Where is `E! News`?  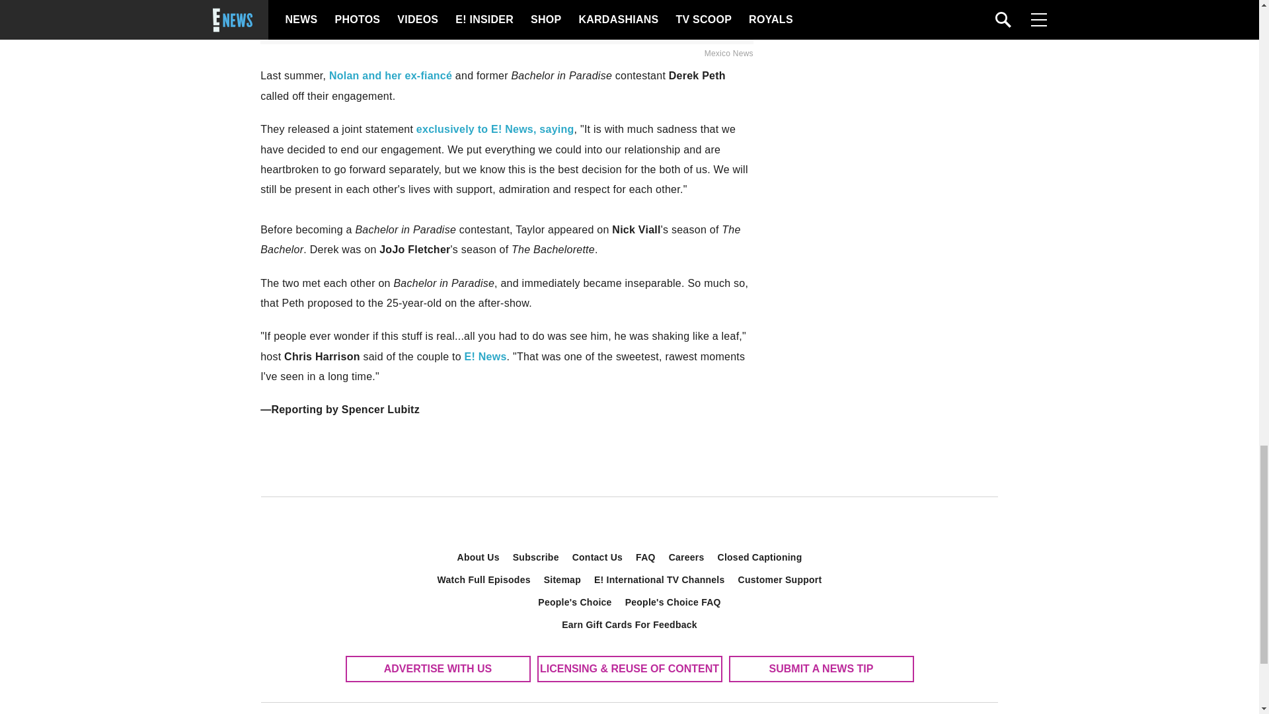
E! News is located at coordinates (485, 356).